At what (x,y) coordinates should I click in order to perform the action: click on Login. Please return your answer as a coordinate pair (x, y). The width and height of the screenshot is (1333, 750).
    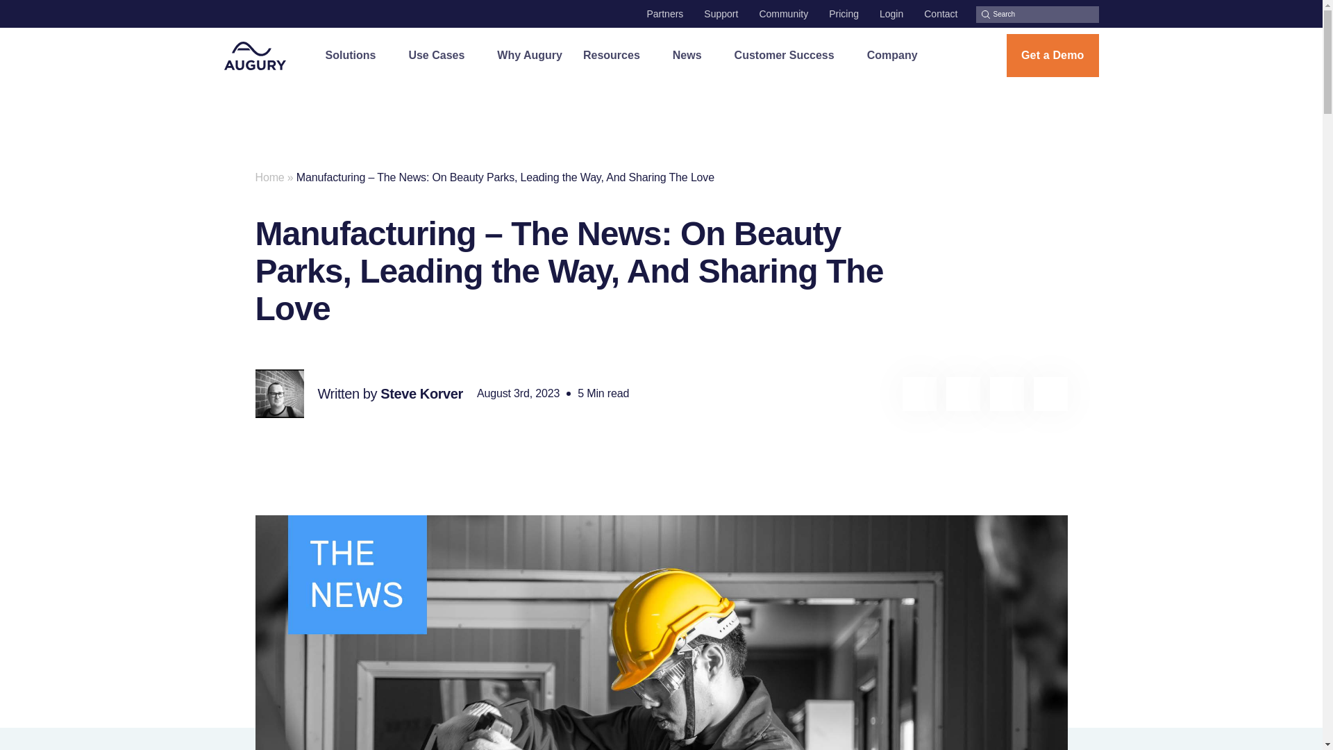
    Looking at the image, I should click on (891, 14).